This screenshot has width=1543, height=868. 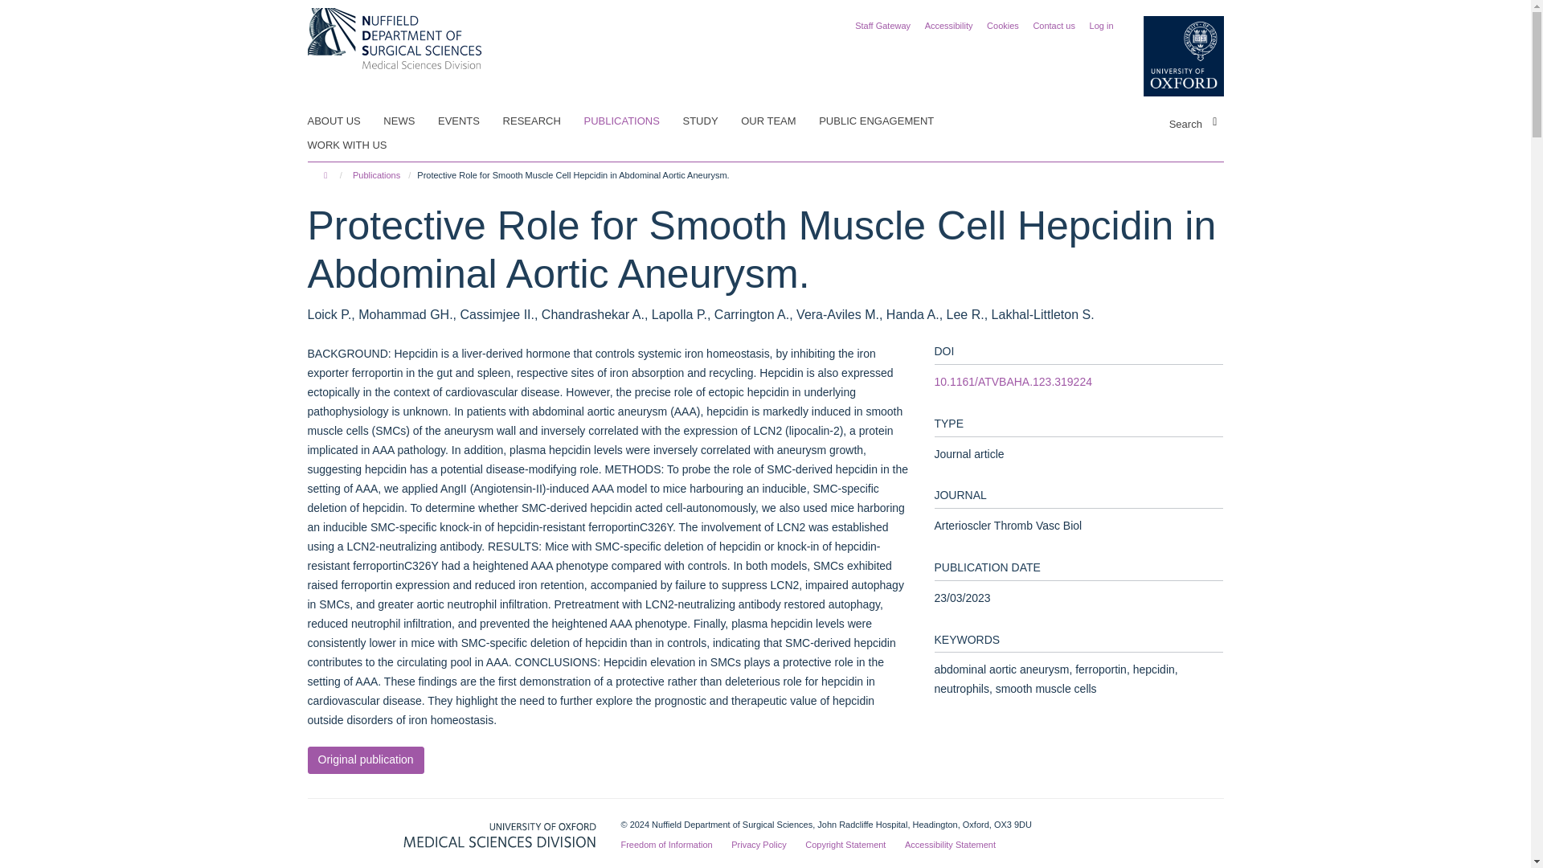 What do you see at coordinates (1003, 25) in the screenshot?
I see `Cookies` at bounding box center [1003, 25].